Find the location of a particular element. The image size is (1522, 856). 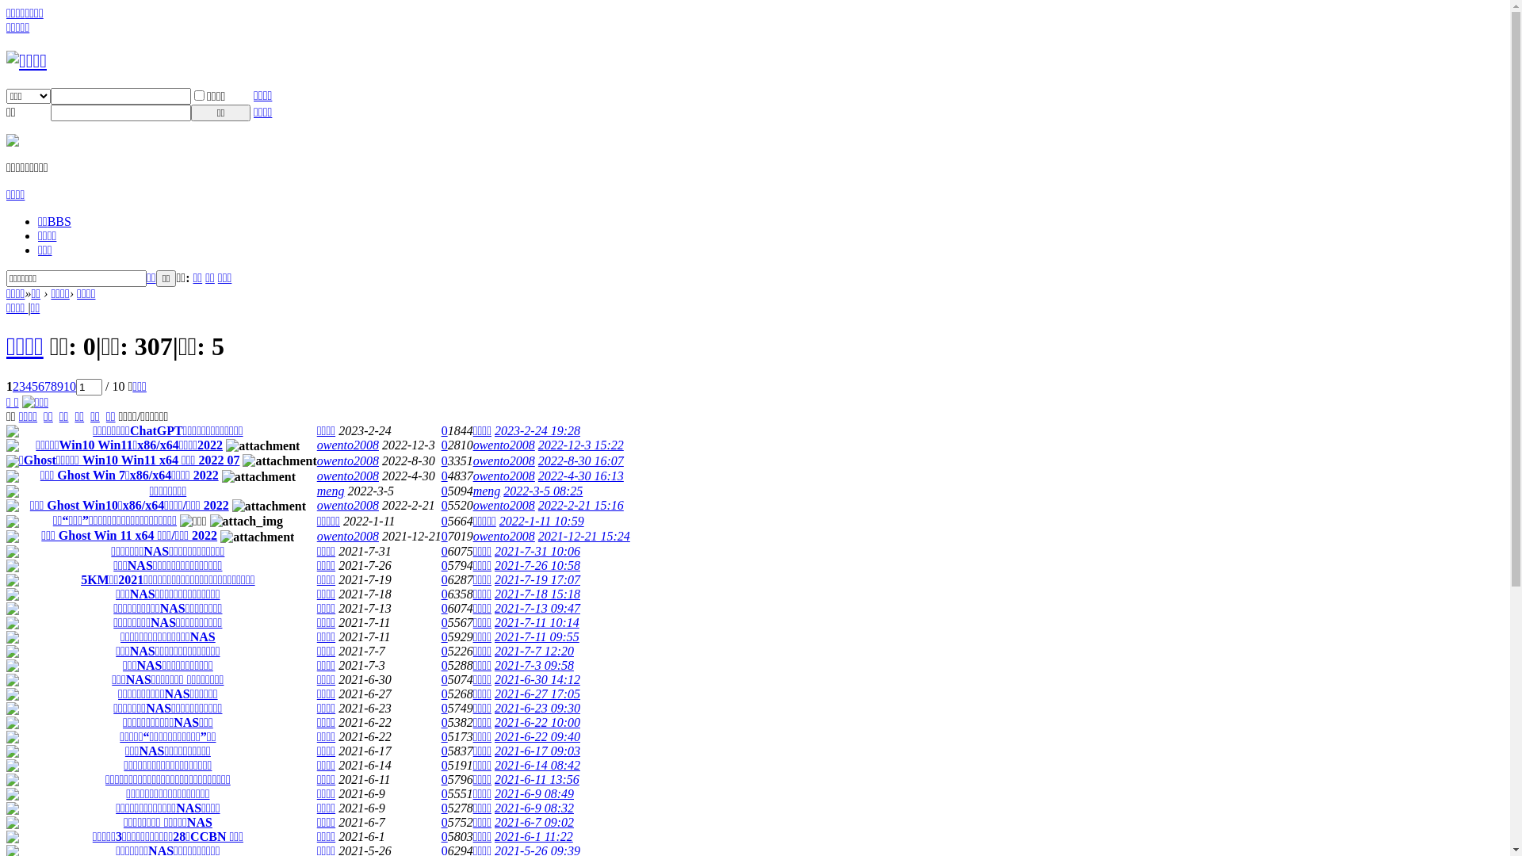

owento2008 is located at coordinates (504, 476).